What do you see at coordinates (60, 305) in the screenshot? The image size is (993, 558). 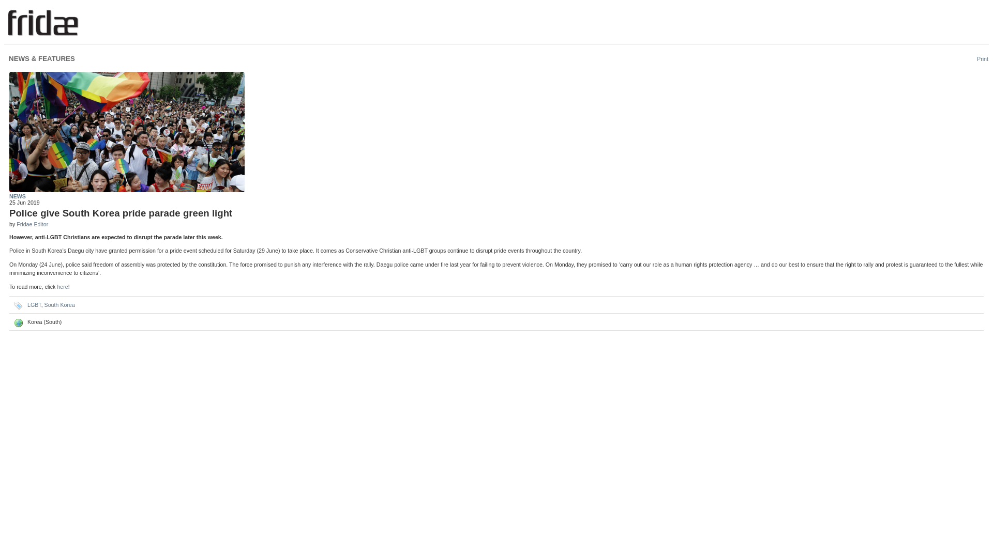 I see `South Korea` at bounding box center [60, 305].